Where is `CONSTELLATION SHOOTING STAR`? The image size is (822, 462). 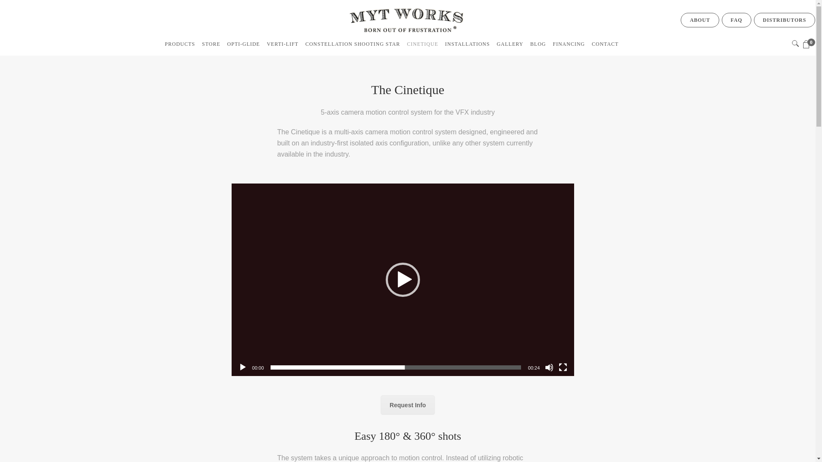
CONSTELLATION SHOOTING STAR is located at coordinates (352, 44).